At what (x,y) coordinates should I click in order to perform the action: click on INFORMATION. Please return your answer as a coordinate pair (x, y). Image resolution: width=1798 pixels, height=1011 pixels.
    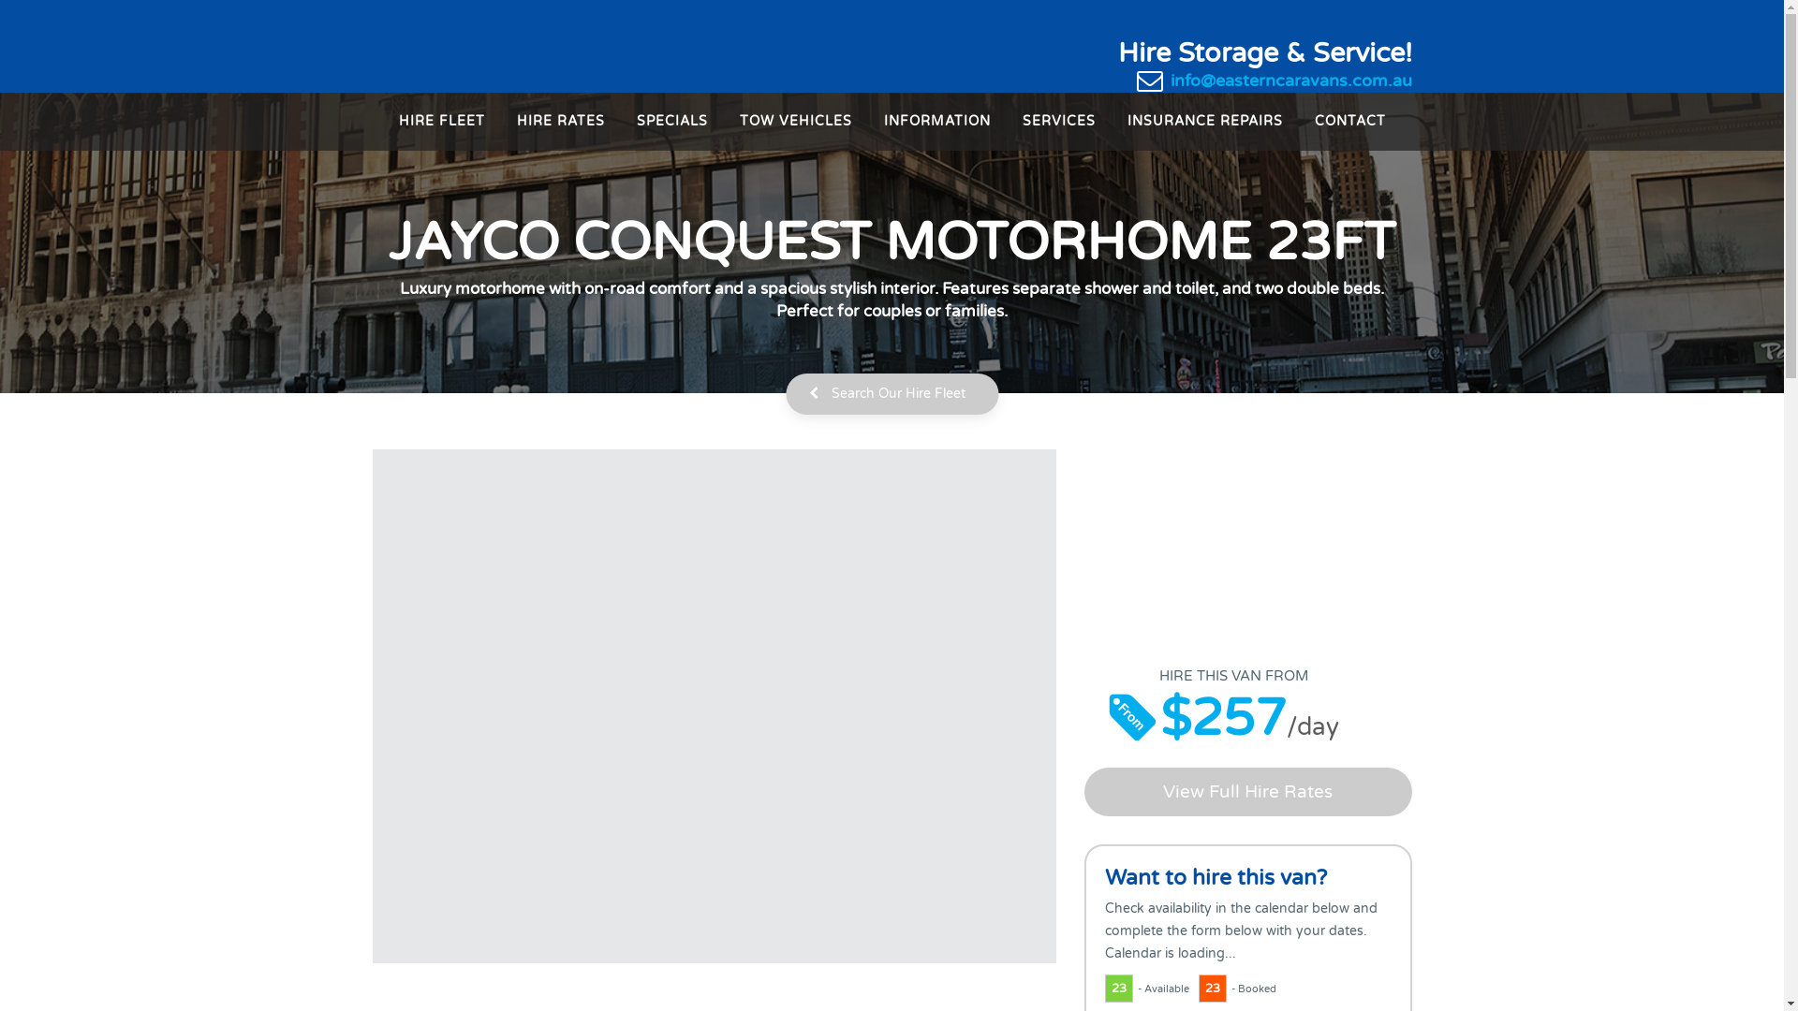
    Looking at the image, I should click on (936, 131).